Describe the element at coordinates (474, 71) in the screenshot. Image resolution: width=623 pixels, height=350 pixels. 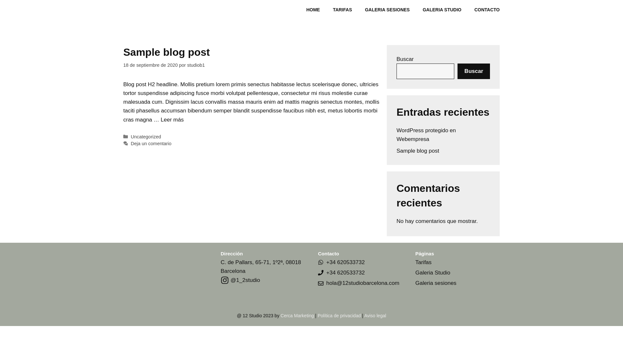
I see `Buscar` at that location.